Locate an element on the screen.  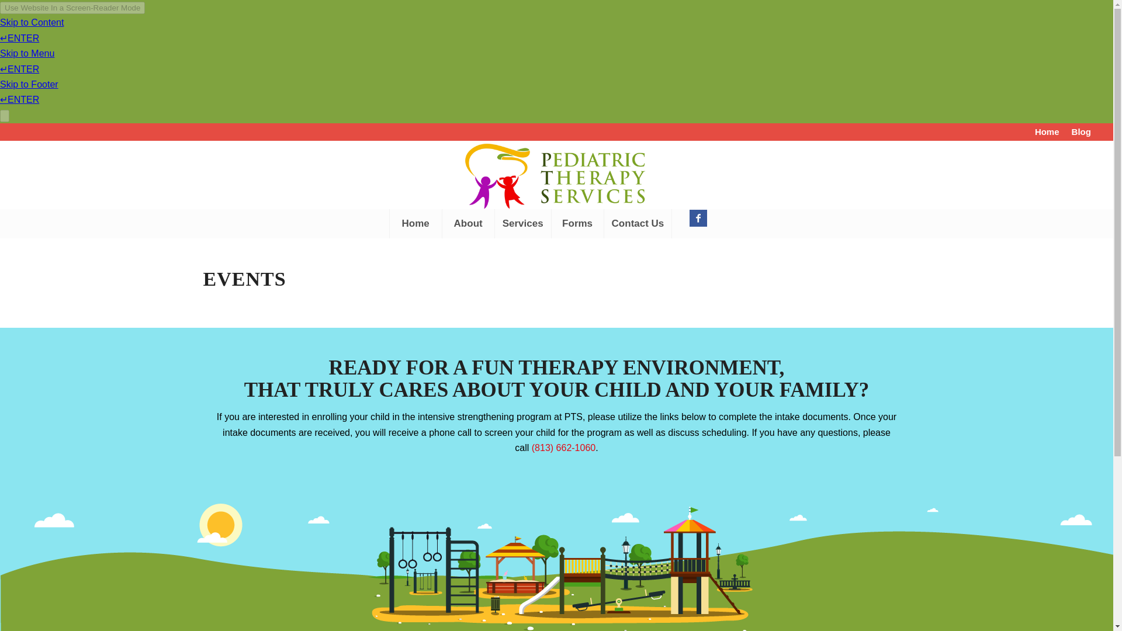
Home is located at coordinates (1047, 131).